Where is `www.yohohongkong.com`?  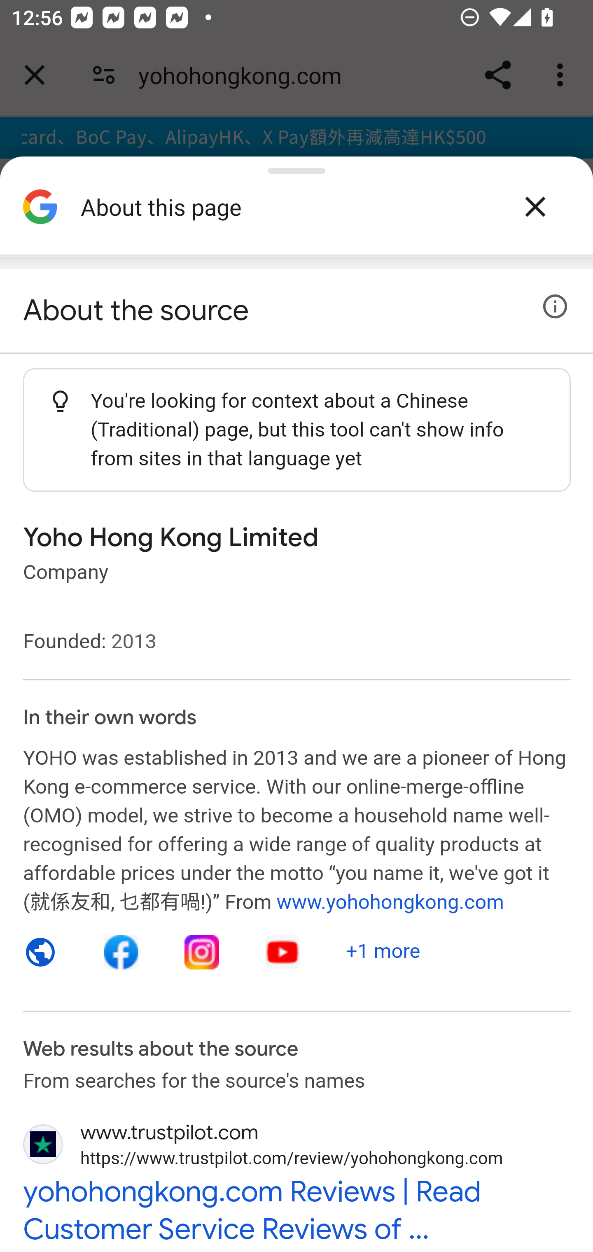 www.yohohongkong.com is located at coordinates (390, 903).